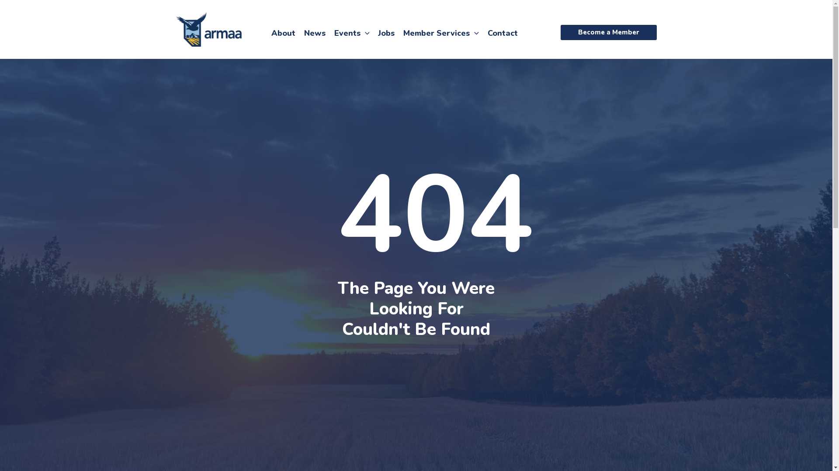 This screenshot has width=839, height=471. What do you see at coordinates (315, 33) in the screenshot?
I see `News` at bounding box center [315, 33].